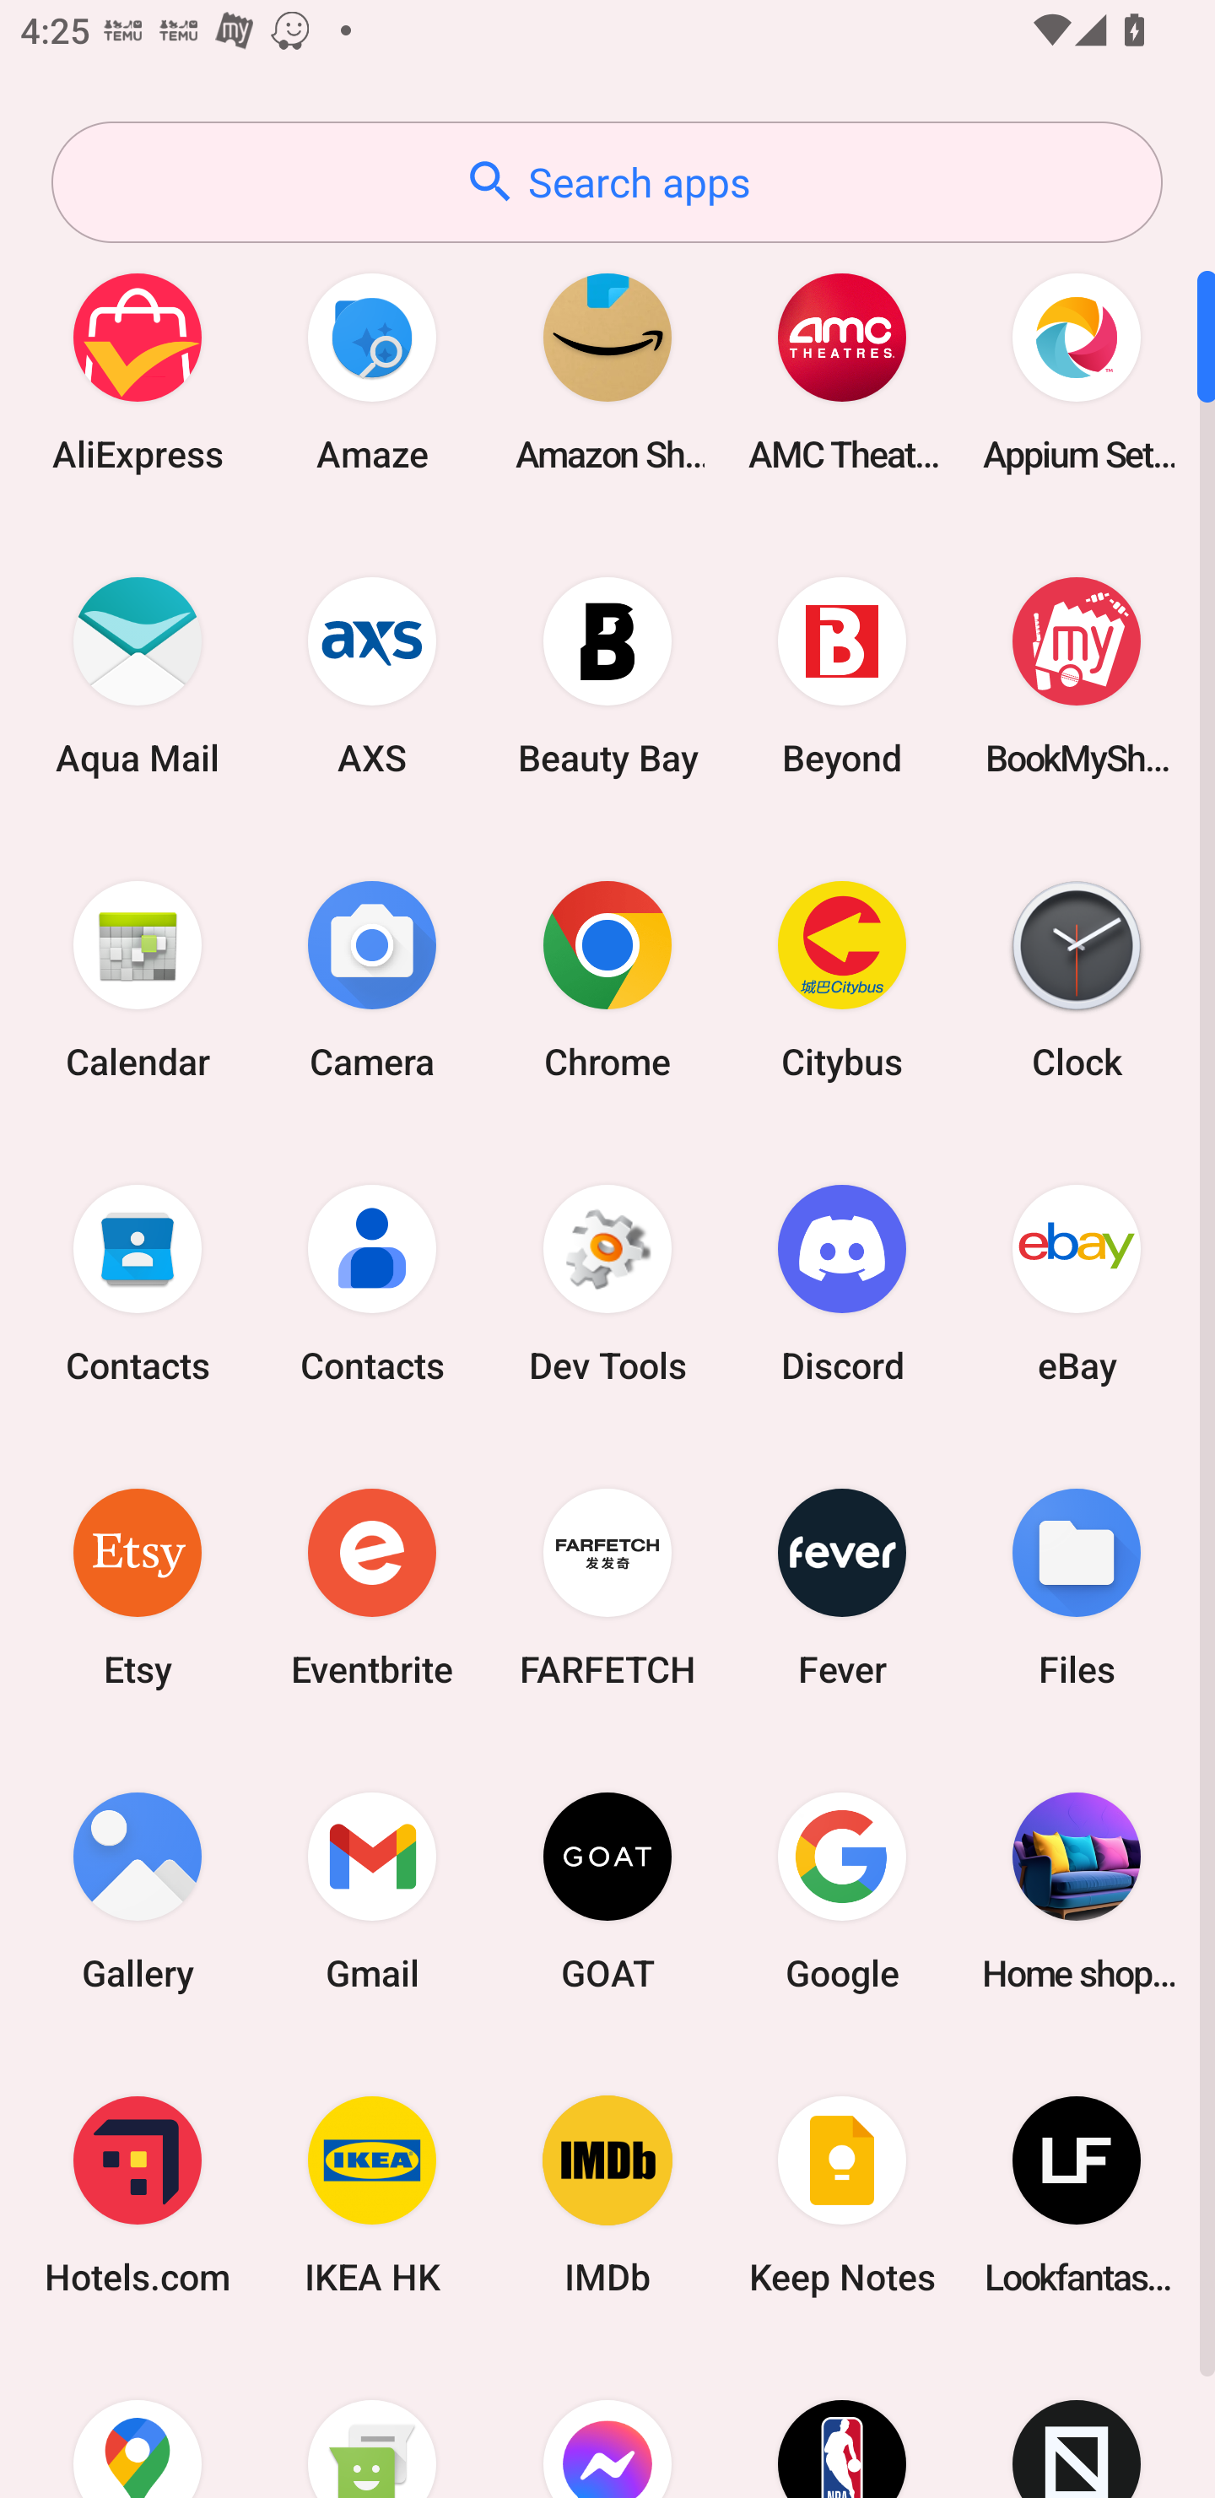 The width and height of the screenshot is (1215, 2498). What do you see at coordinates (372, 2423) in the screenshot?
I see `Messaging` at bounding box center [372, 2423].